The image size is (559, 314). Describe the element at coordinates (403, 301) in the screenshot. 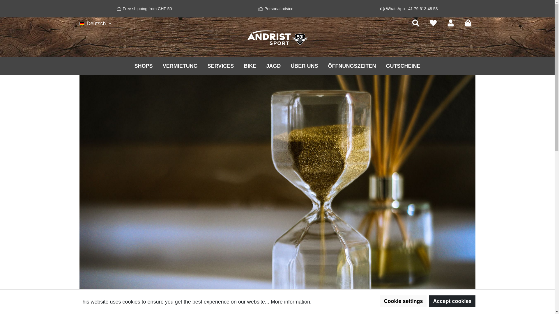

I see `Cookie settings` at that location.